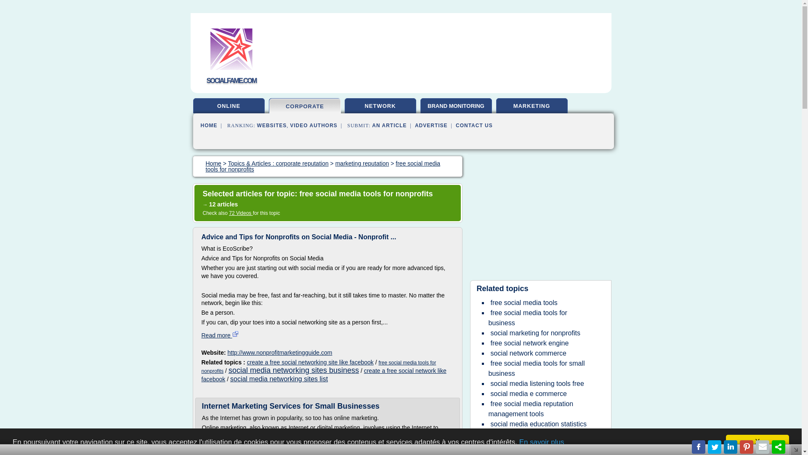  What do you see at coordinates (380, 107) in the screenshot?
I see `NETWORK` at bounding box center [380, 107].